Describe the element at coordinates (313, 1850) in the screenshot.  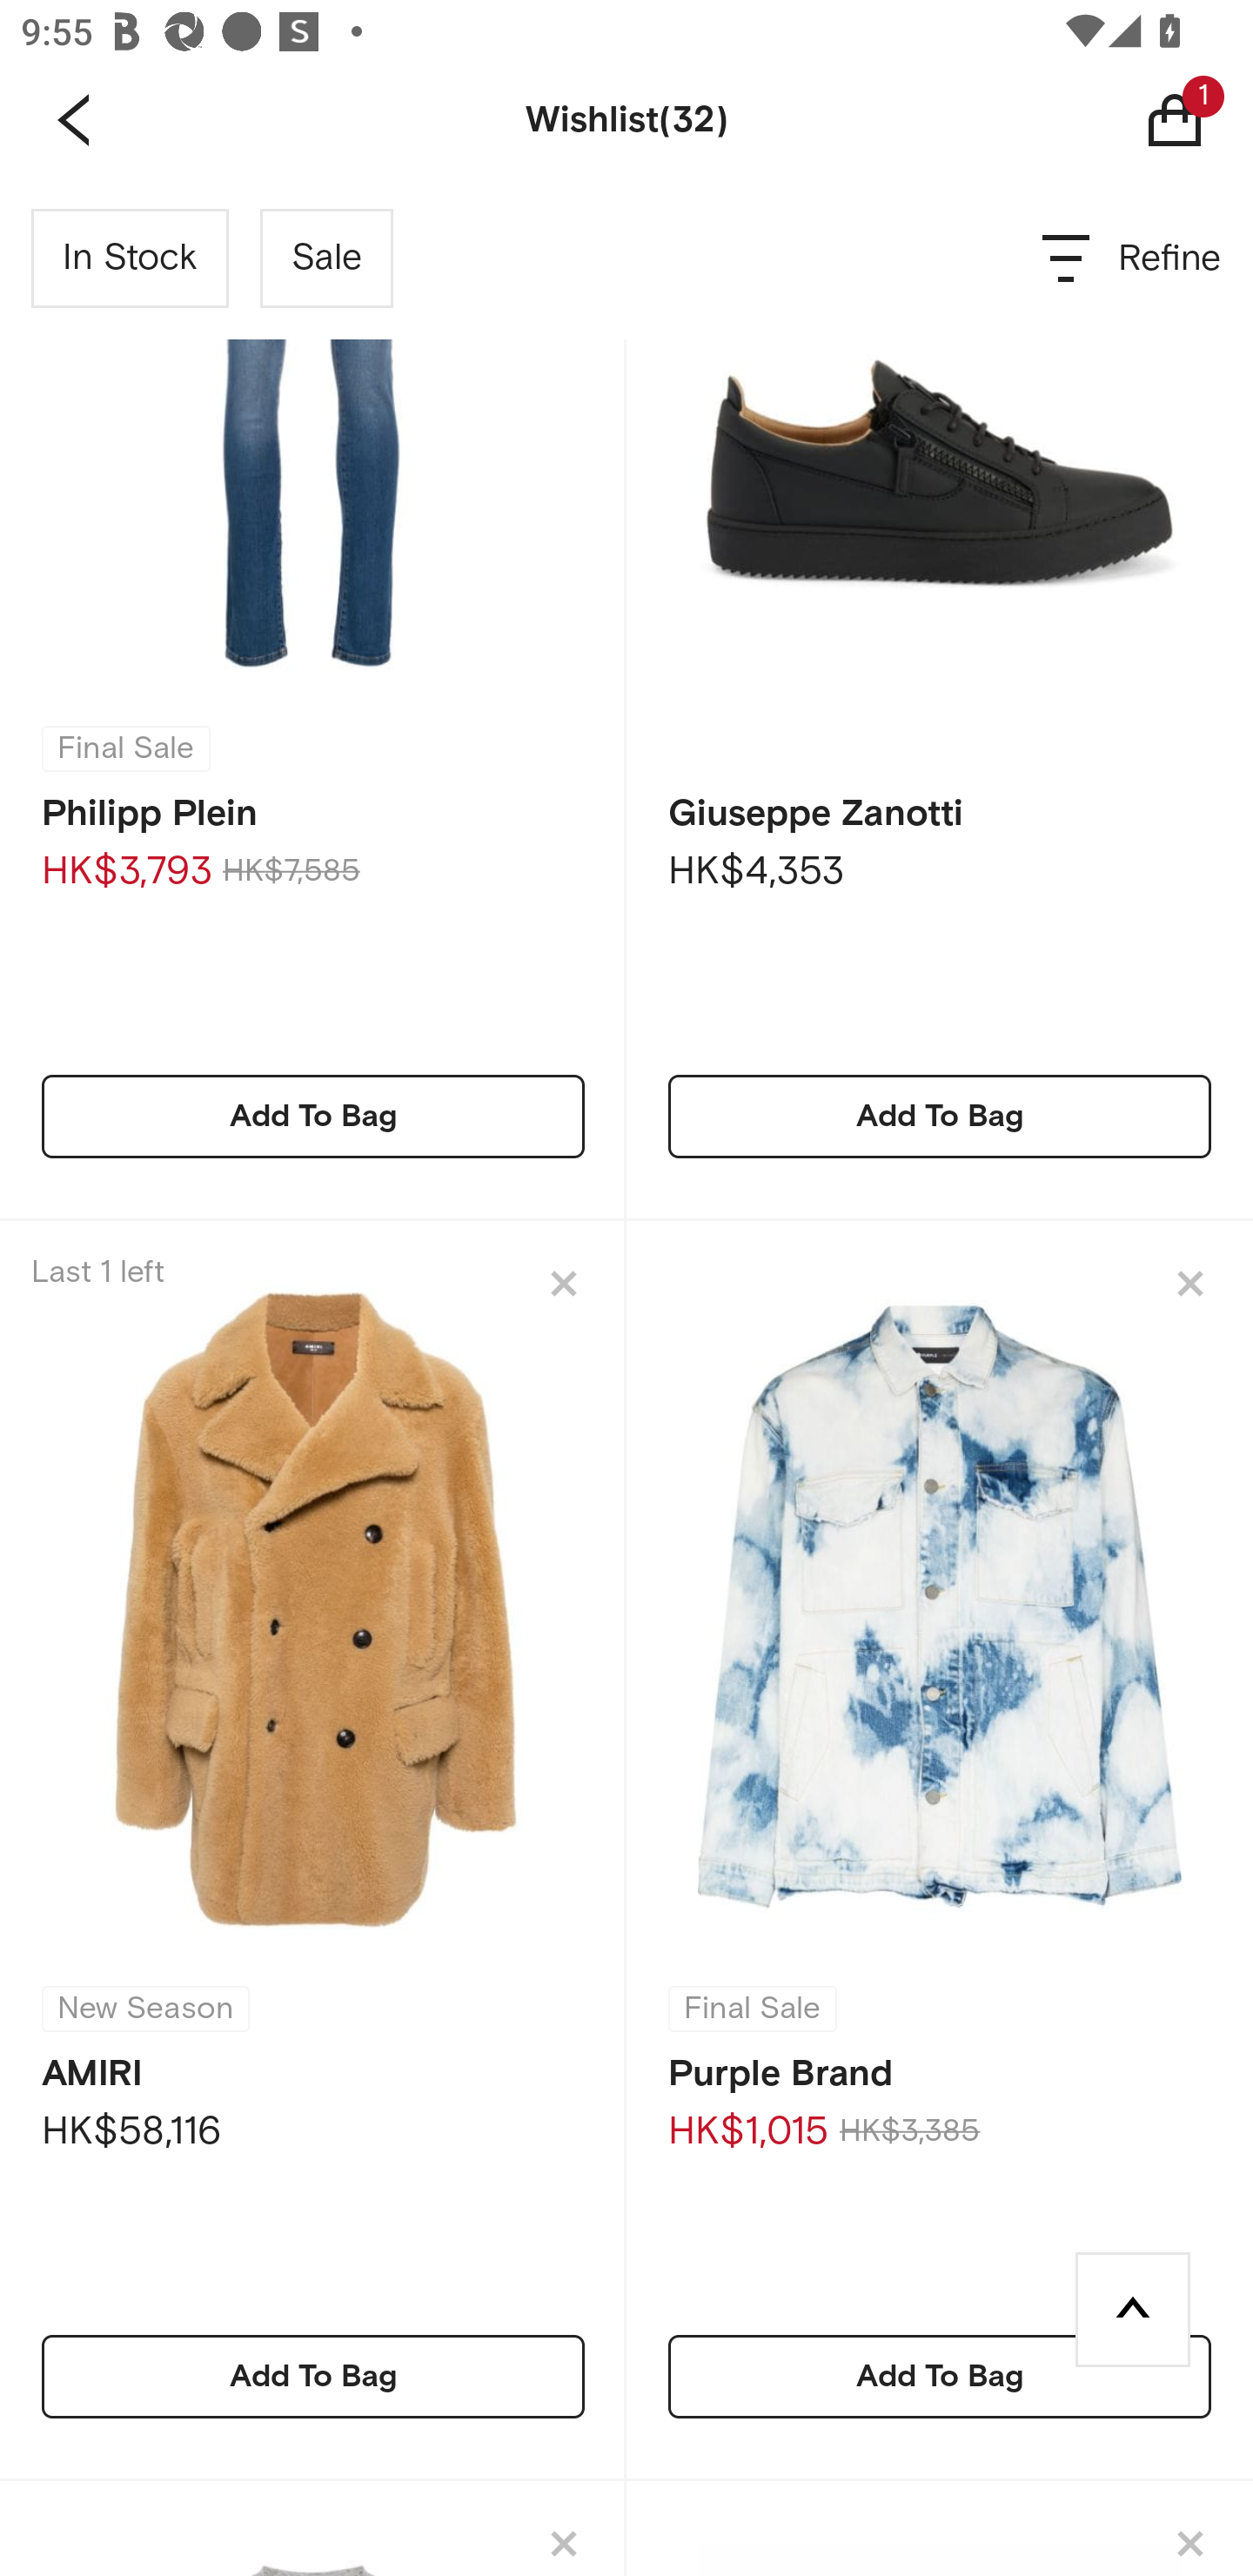
I see `Last 1 left New Season AMIRI HK$58,116 Add To Bag` at that location.